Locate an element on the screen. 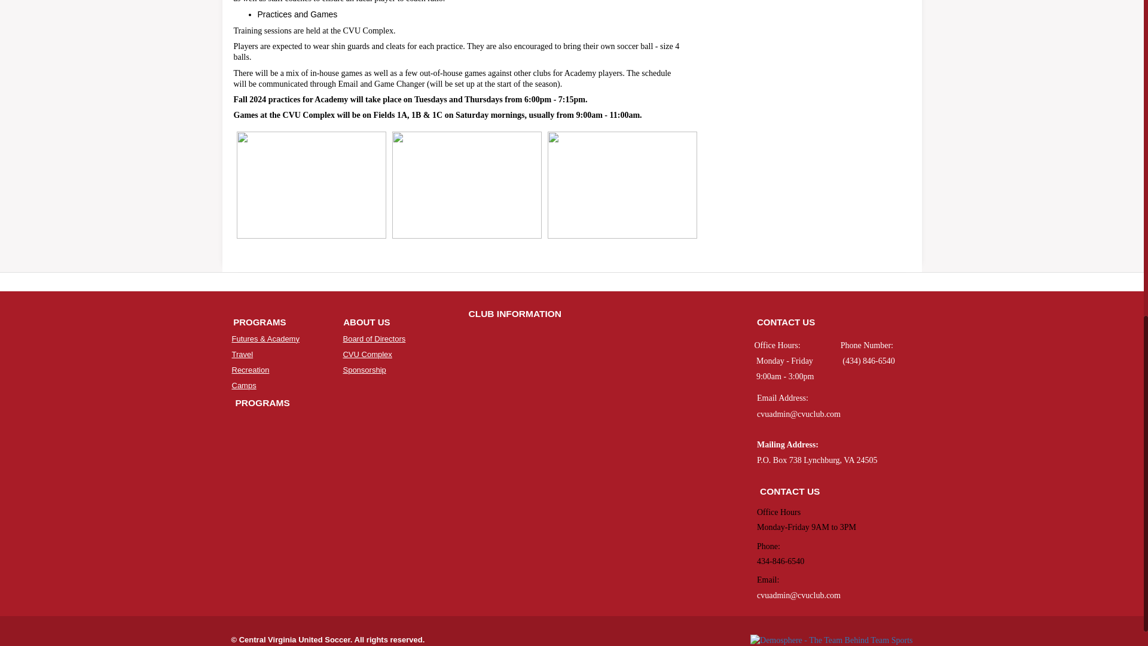 The height and width of the screenshot is (646, 1148). Sponsorship is located at coordinates (364, 370).